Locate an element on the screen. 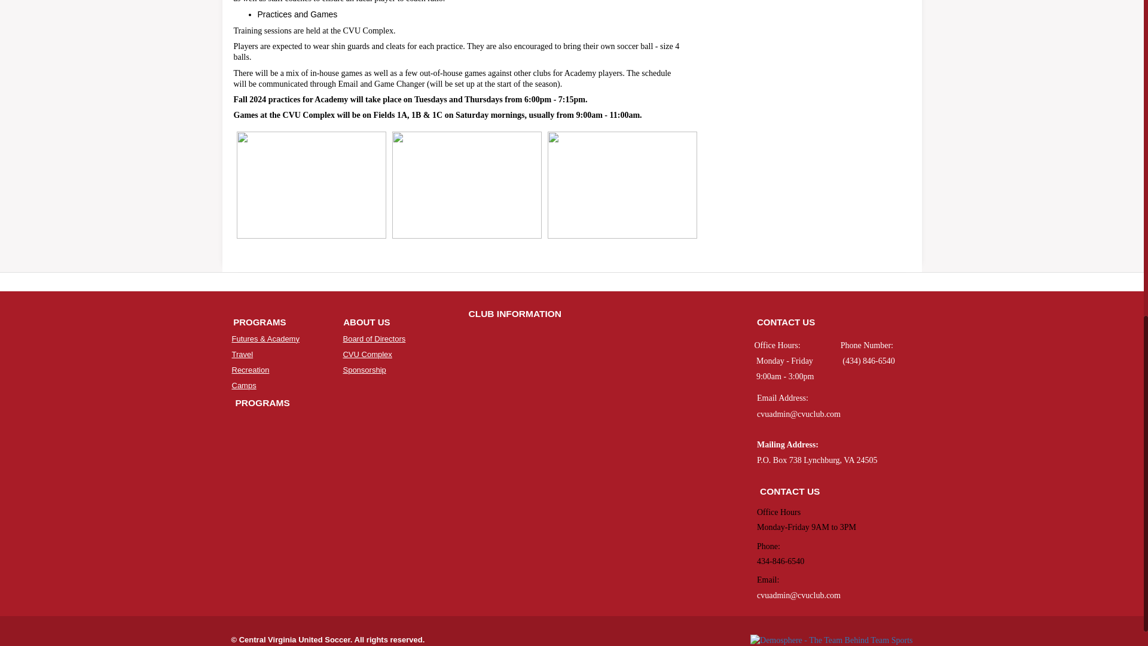 The height and width of the screenshot is (646, 1148). Sponsorship is located at coordinates (364, 370).